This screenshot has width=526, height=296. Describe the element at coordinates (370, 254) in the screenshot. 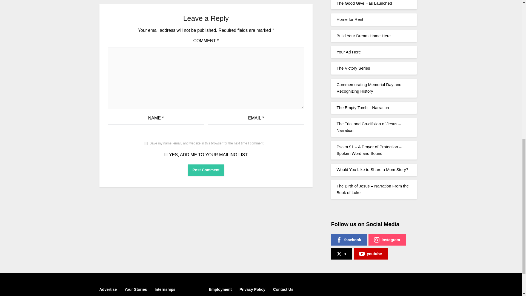

I see `youtube` at that location.